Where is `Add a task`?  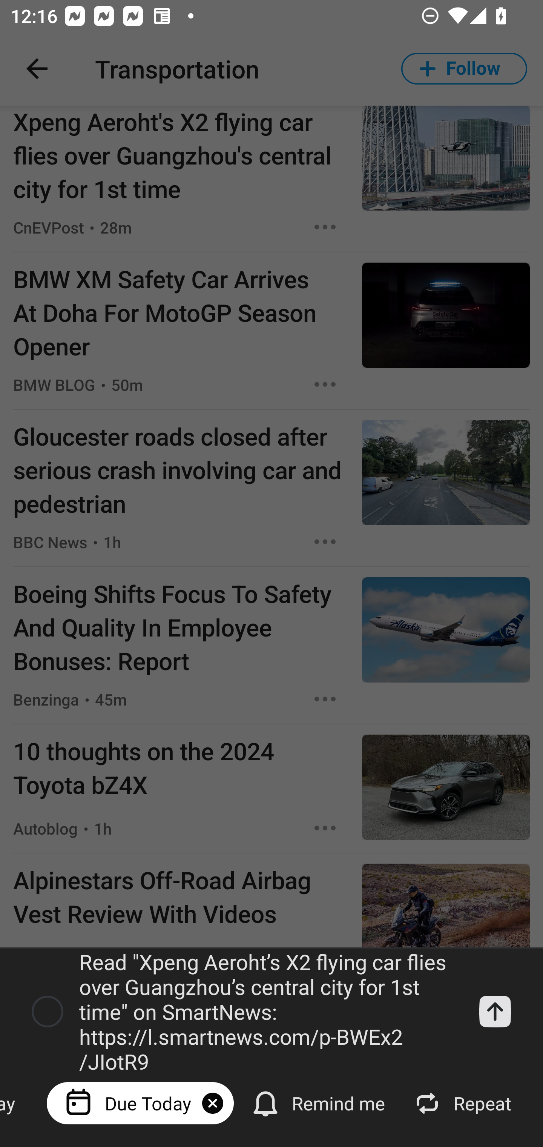 Add a task is located at coordinates (495, 1012).